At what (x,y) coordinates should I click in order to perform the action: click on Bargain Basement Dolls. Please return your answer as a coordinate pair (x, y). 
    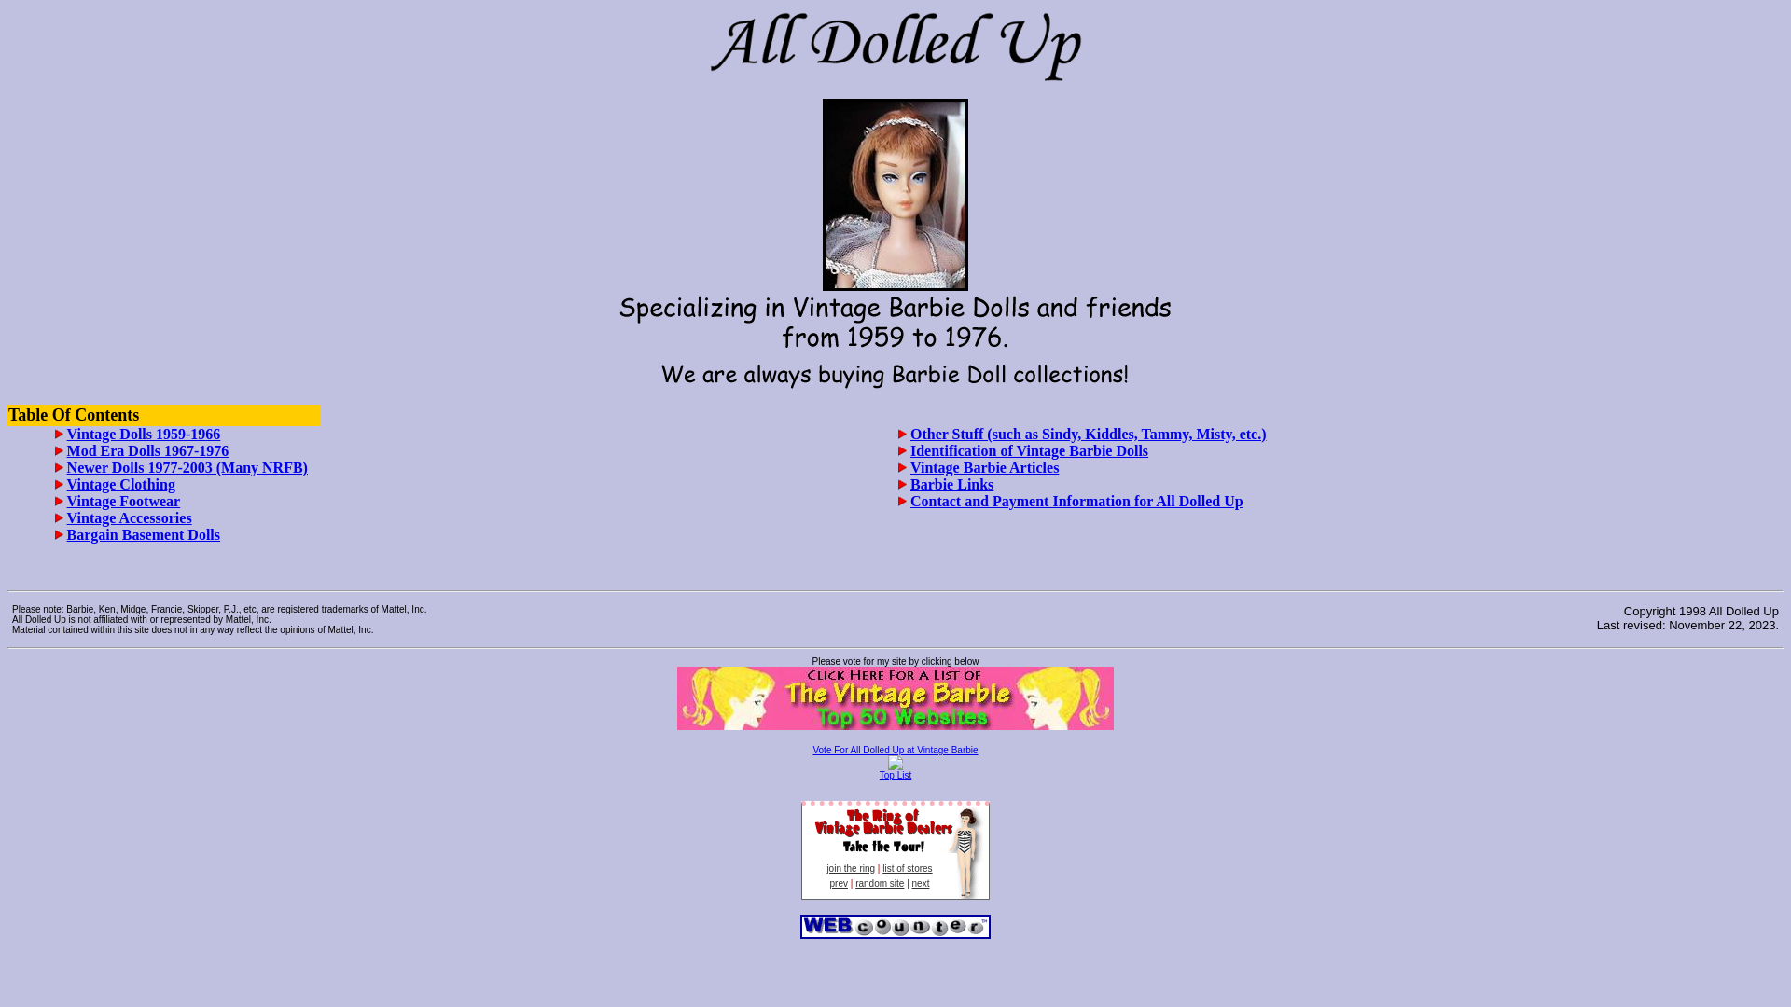
    Looking at the image, I should click on (144, 535).